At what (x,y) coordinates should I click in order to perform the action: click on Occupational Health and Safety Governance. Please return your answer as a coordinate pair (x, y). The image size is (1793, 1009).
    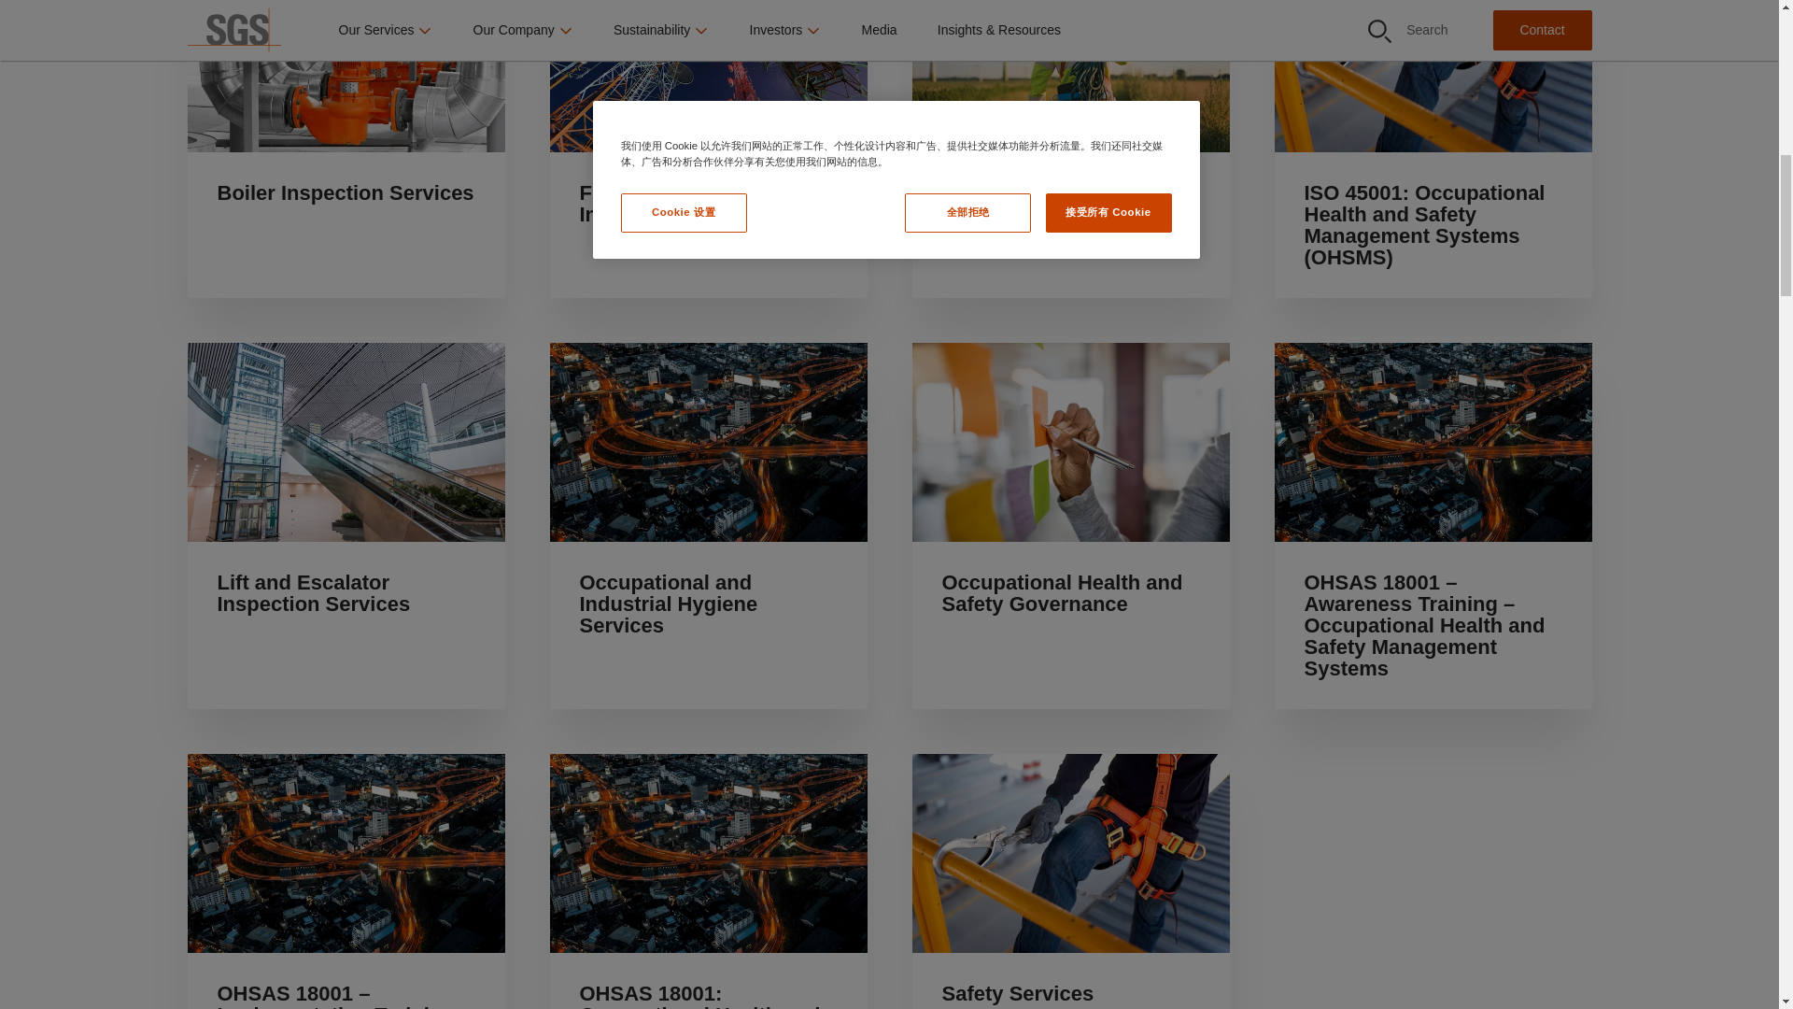
    Looking at the image, I should click on (1069, 526).